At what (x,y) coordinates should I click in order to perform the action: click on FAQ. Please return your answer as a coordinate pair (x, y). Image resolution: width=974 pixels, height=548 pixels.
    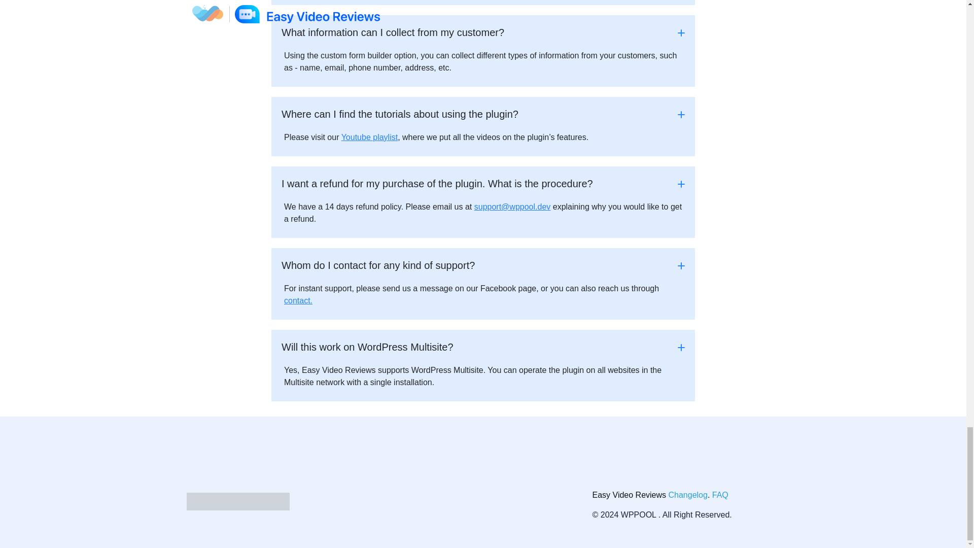
    Looking at the image, I should click on (720, 494).